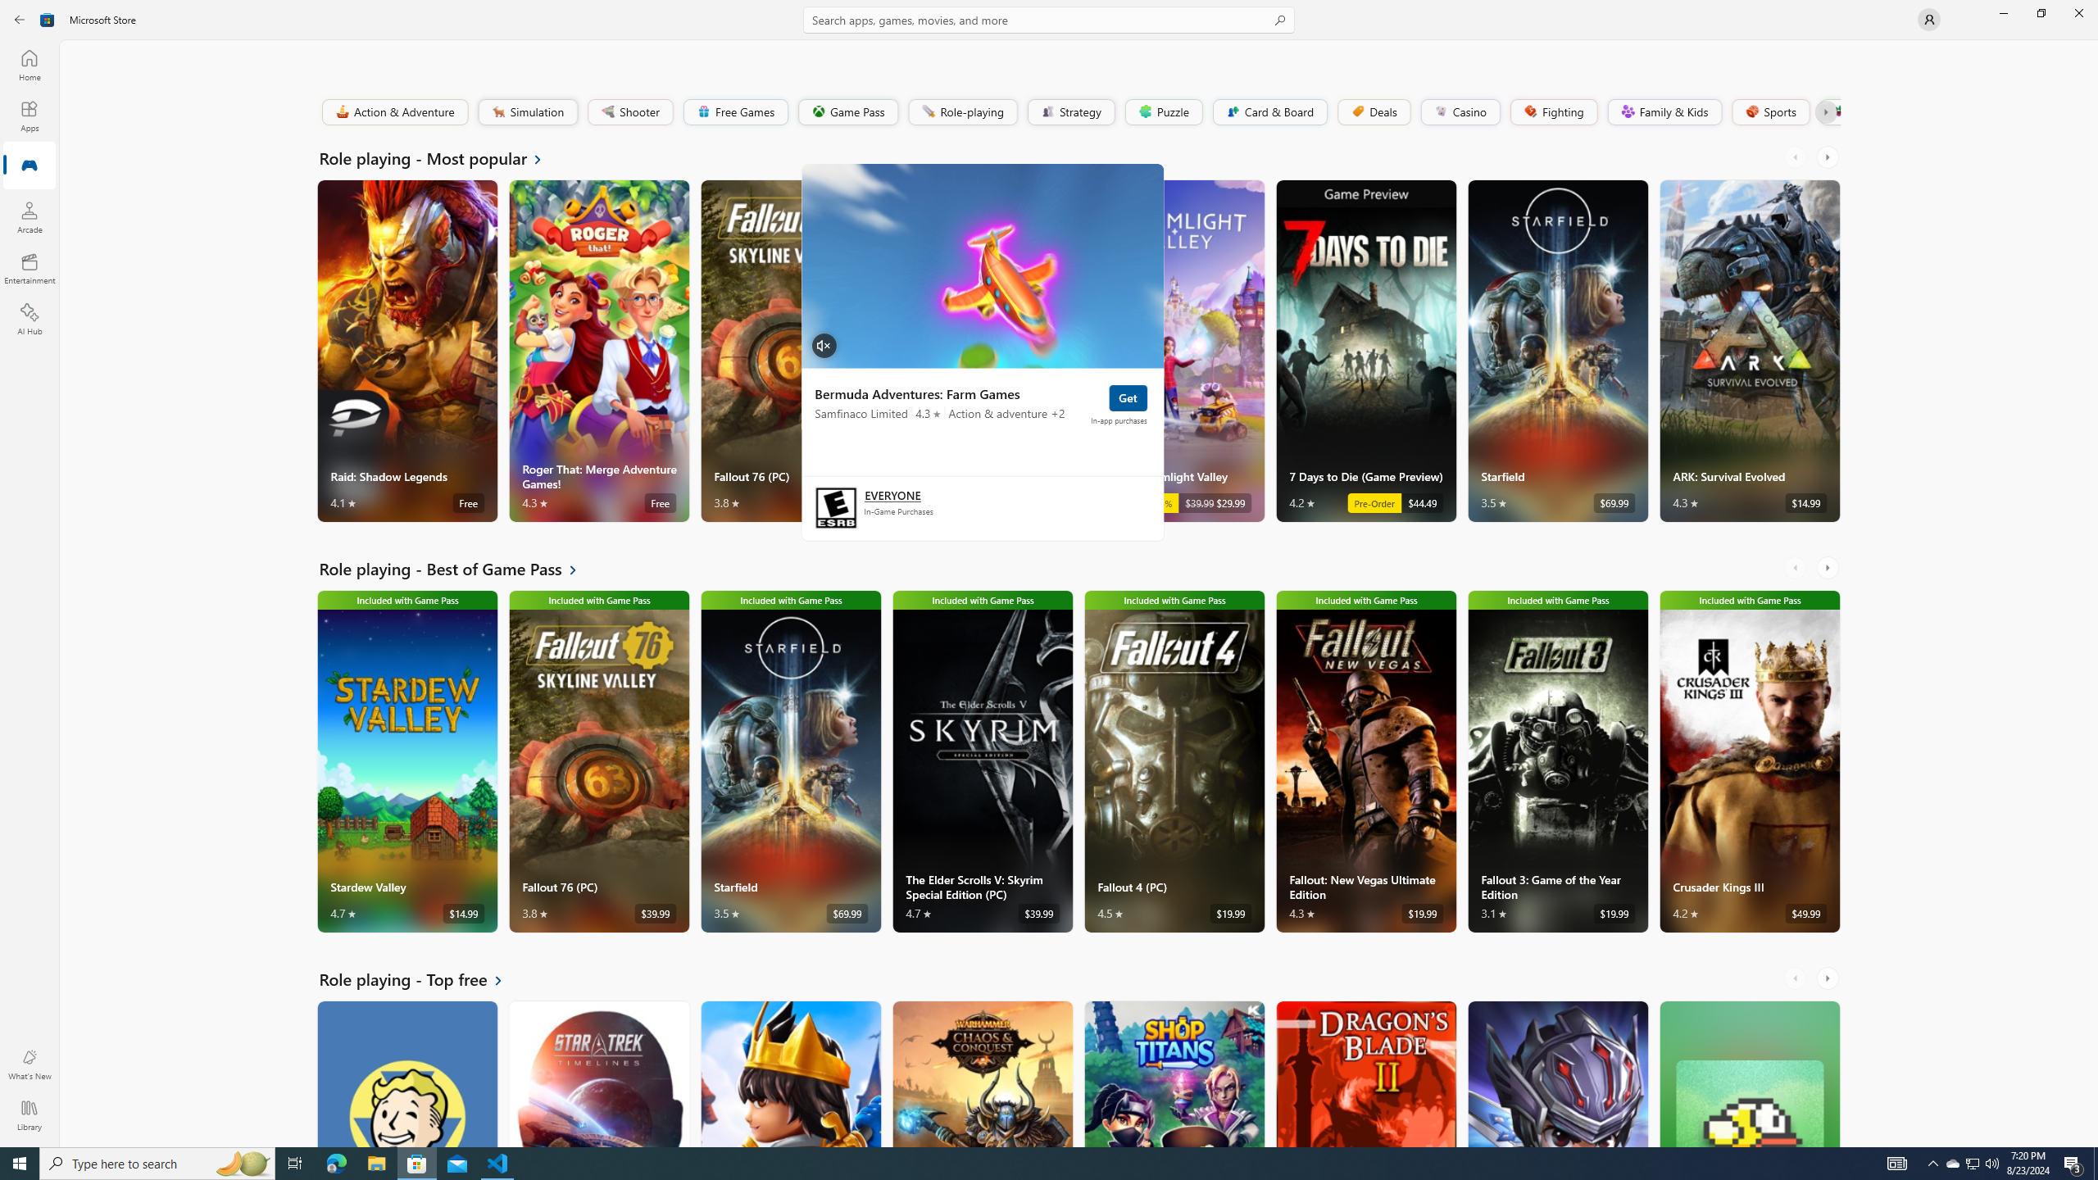 The height and width of the screenshot is (1180, 2098). I want to click on Game Pass, so click(847, 111).